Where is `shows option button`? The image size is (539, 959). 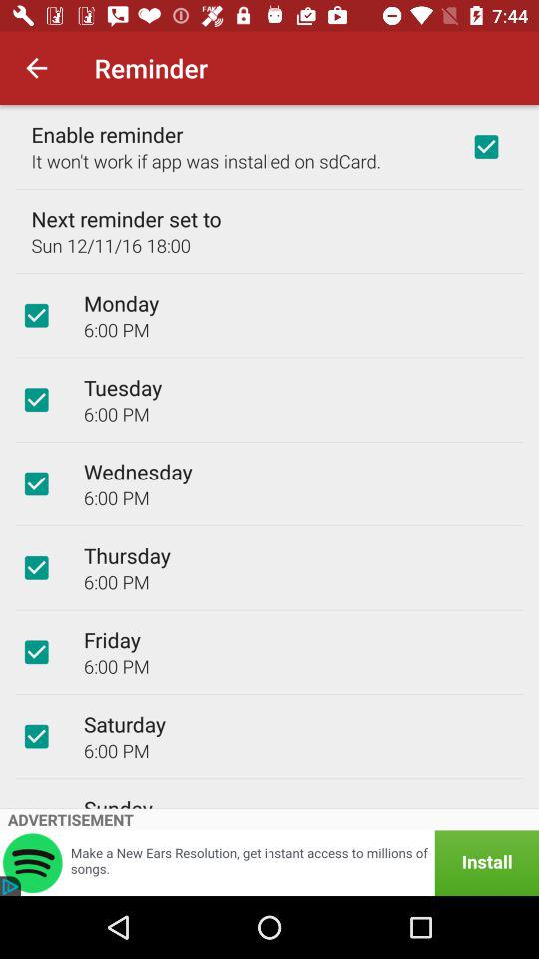 shows option button is located at coordinates (36, 400).